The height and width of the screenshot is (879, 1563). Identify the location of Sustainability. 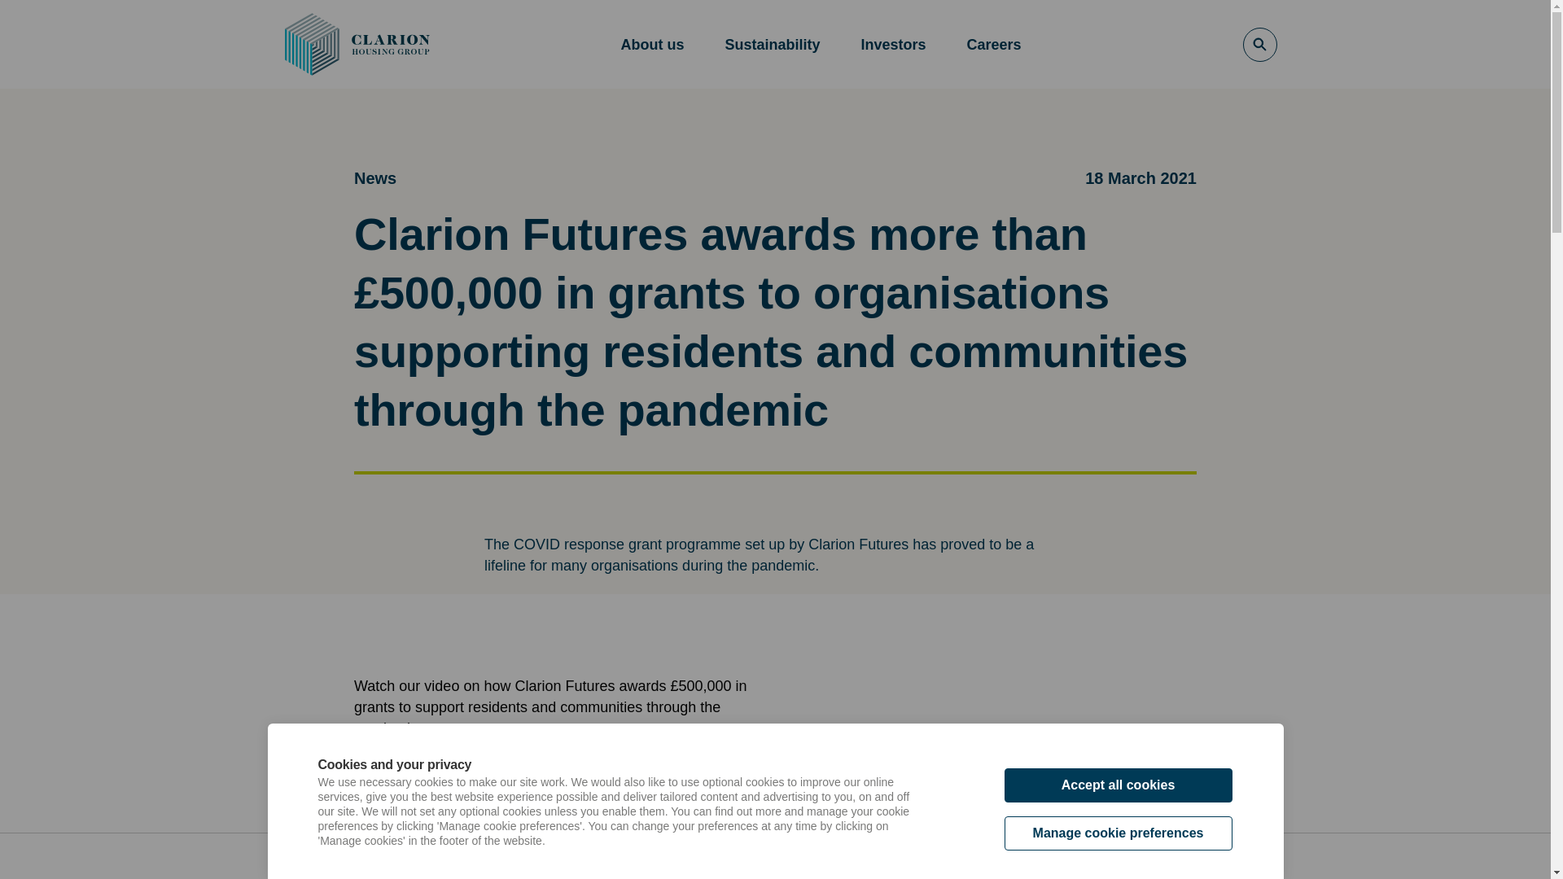
(772, 44).